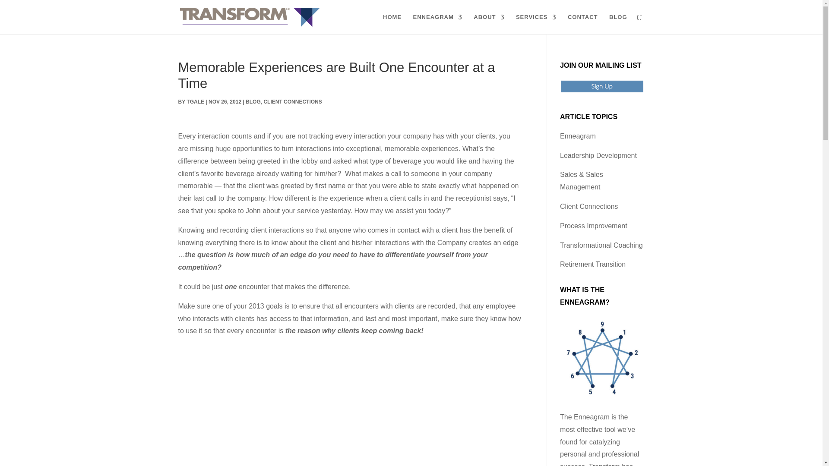  What do you see at coordinates (594, 226) in the screenshot?
I see `Process Improvement` at bounding box center [594, 226].